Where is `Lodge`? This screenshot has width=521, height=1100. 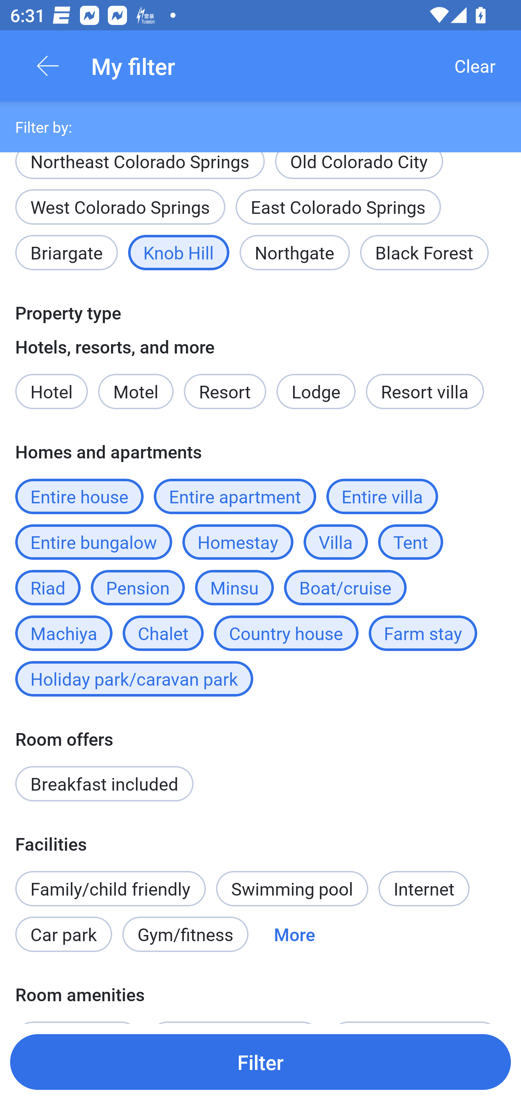 Lodge is located at coordinates (316, 392).